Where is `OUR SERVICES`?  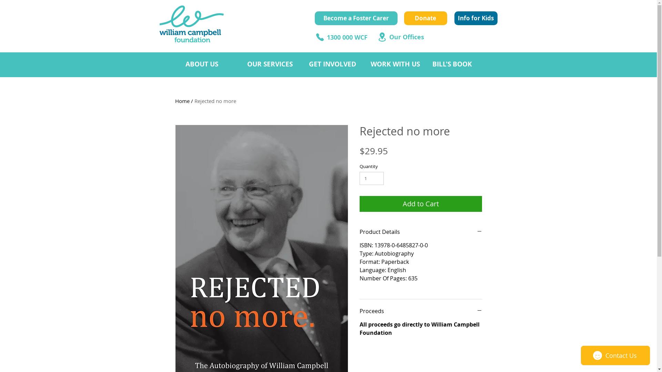
OUR SERVICES is located at coordinates (273, 64).